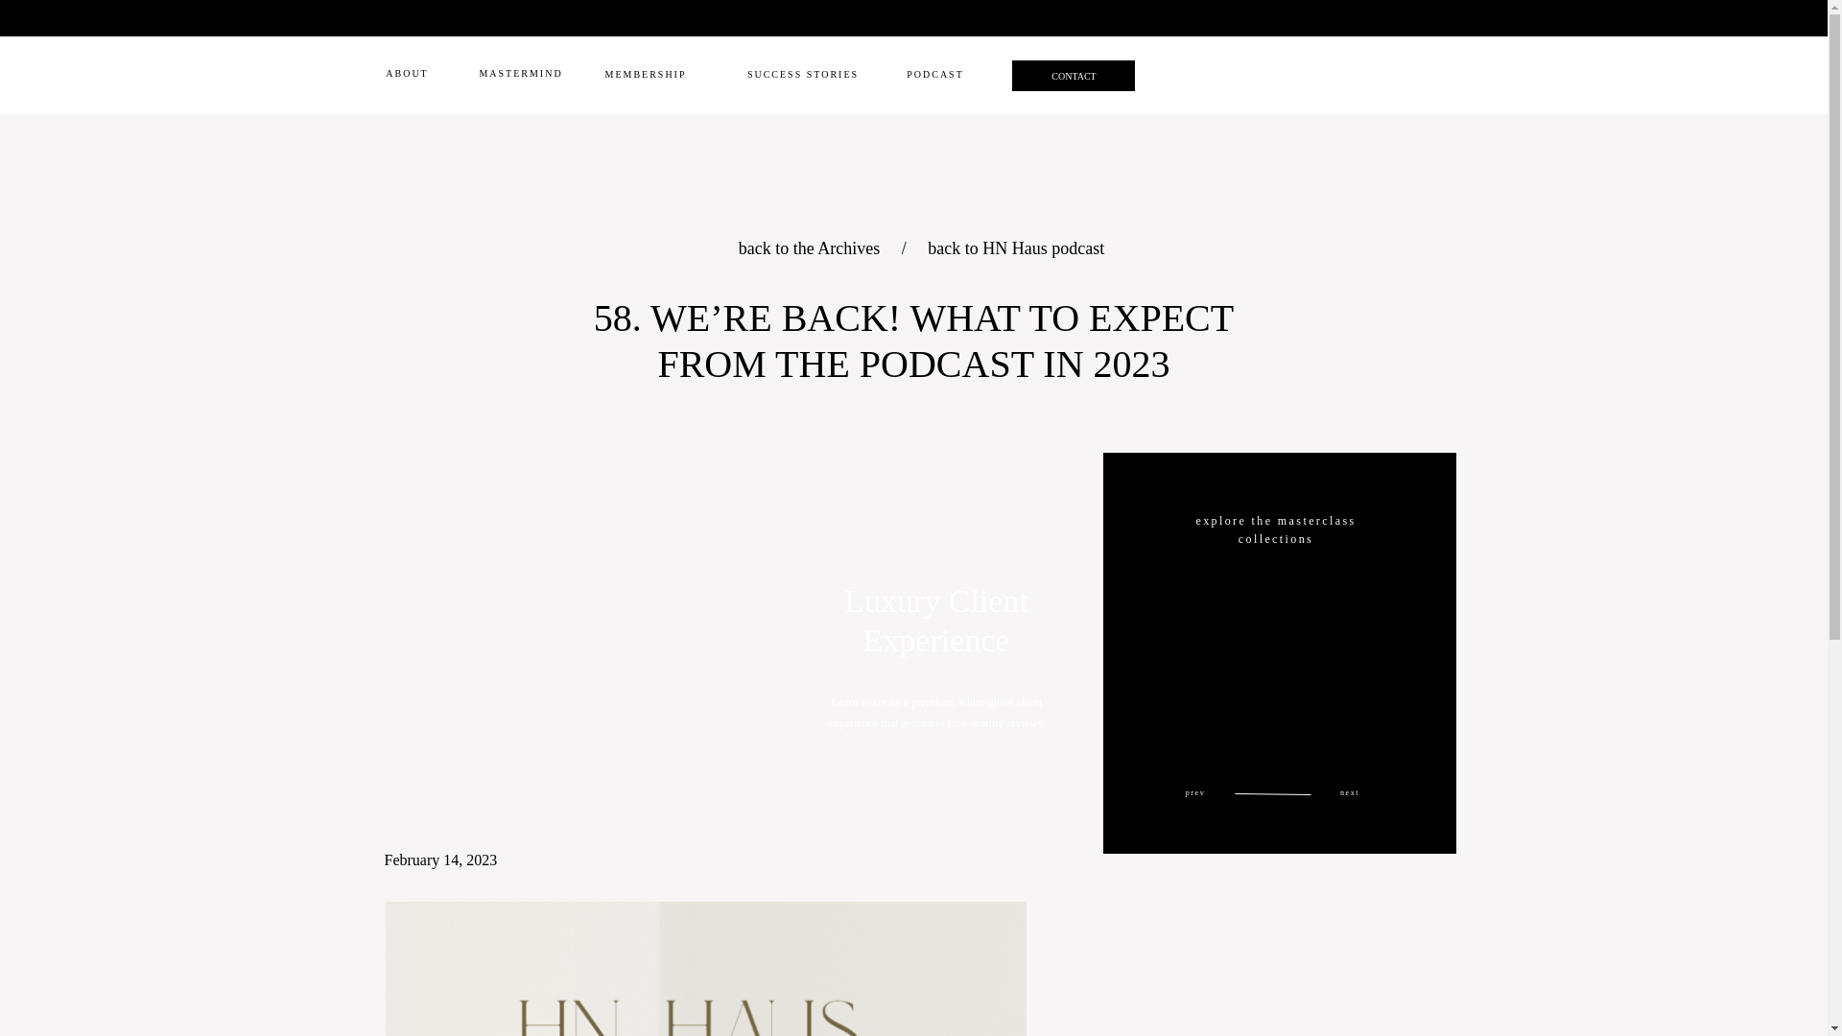  What do you see at coordinates (1074, 77) in the screenshot?
I see `CONTACT` at bounding box center [1074, 77].